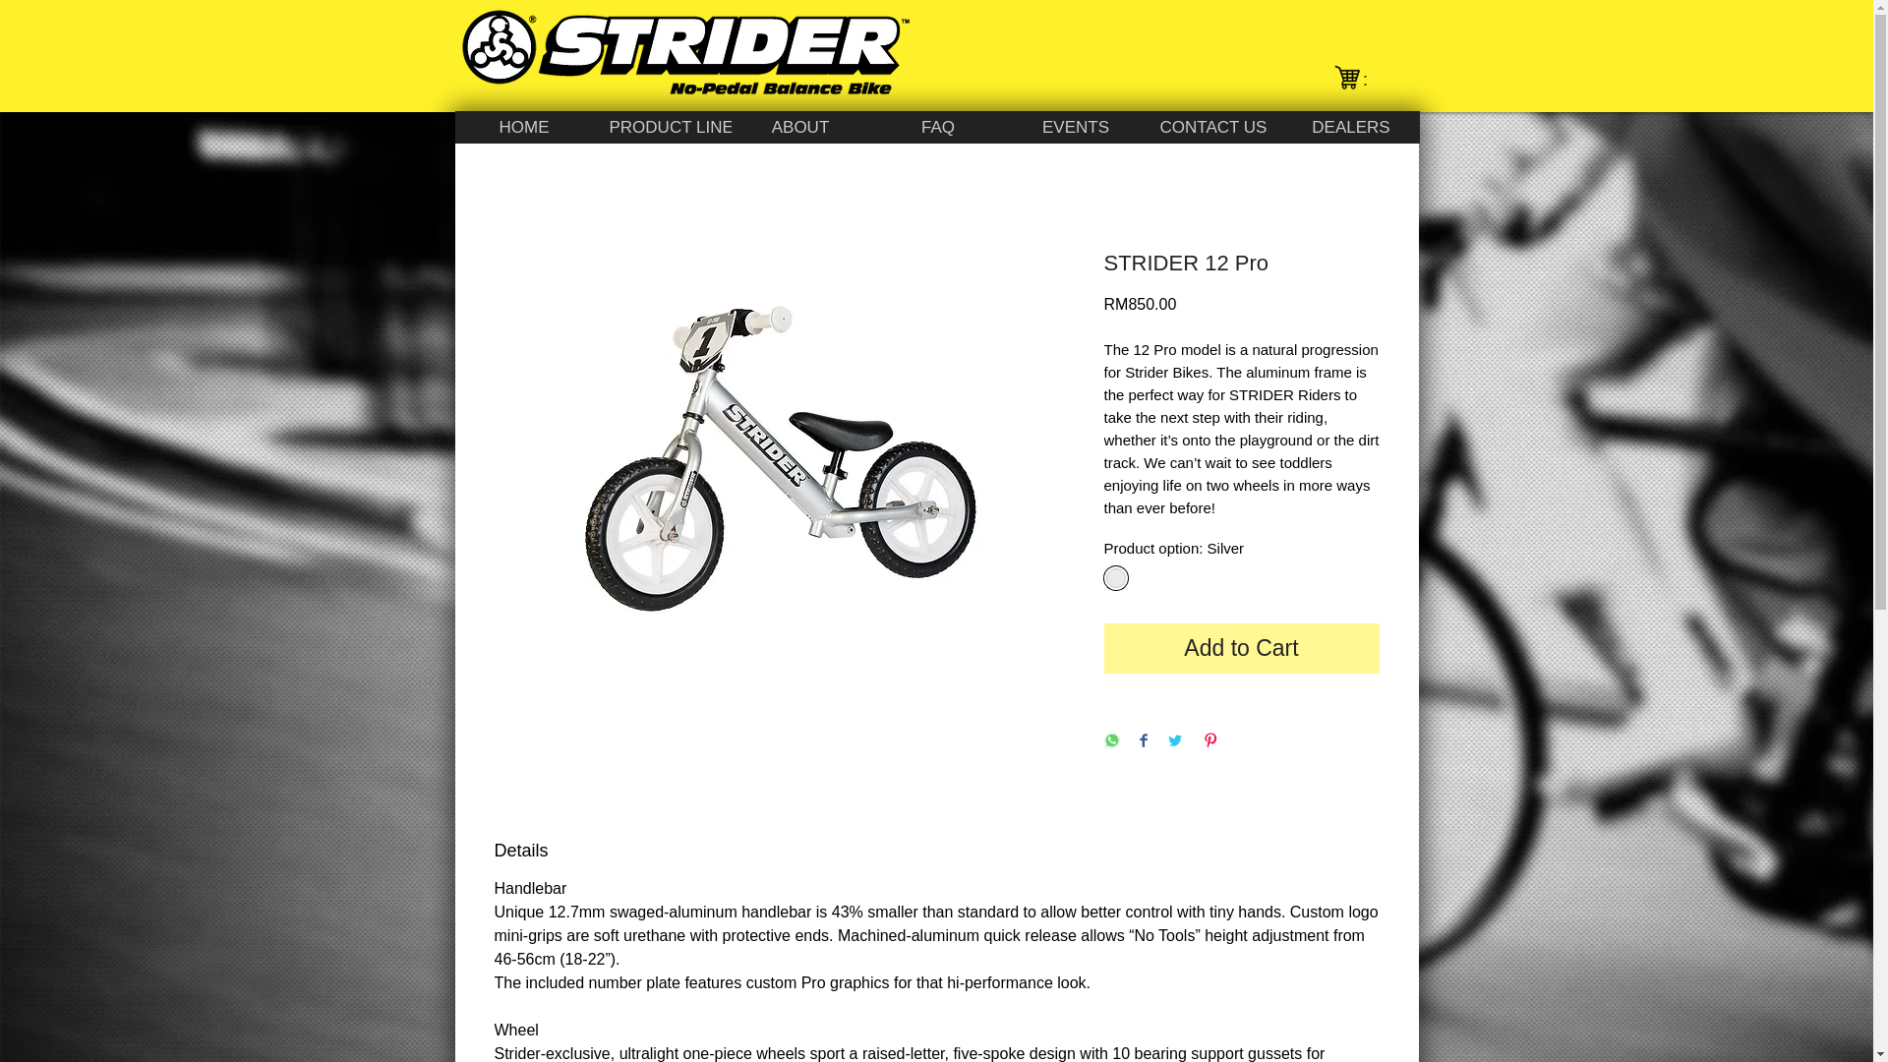  I want to click on Add to Cart, so click(1240, 647).